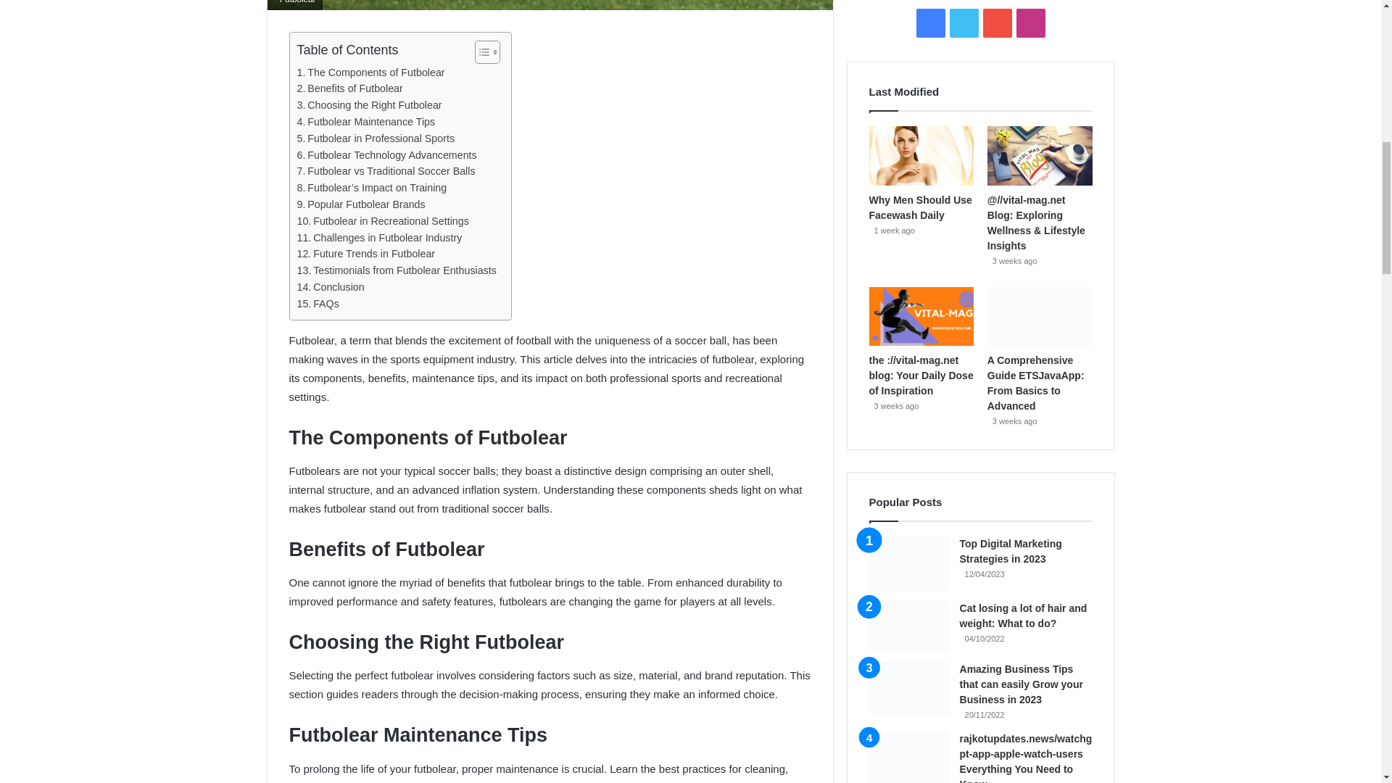  I want to click on Futbolear Technology Advancements, so click(387, 155).